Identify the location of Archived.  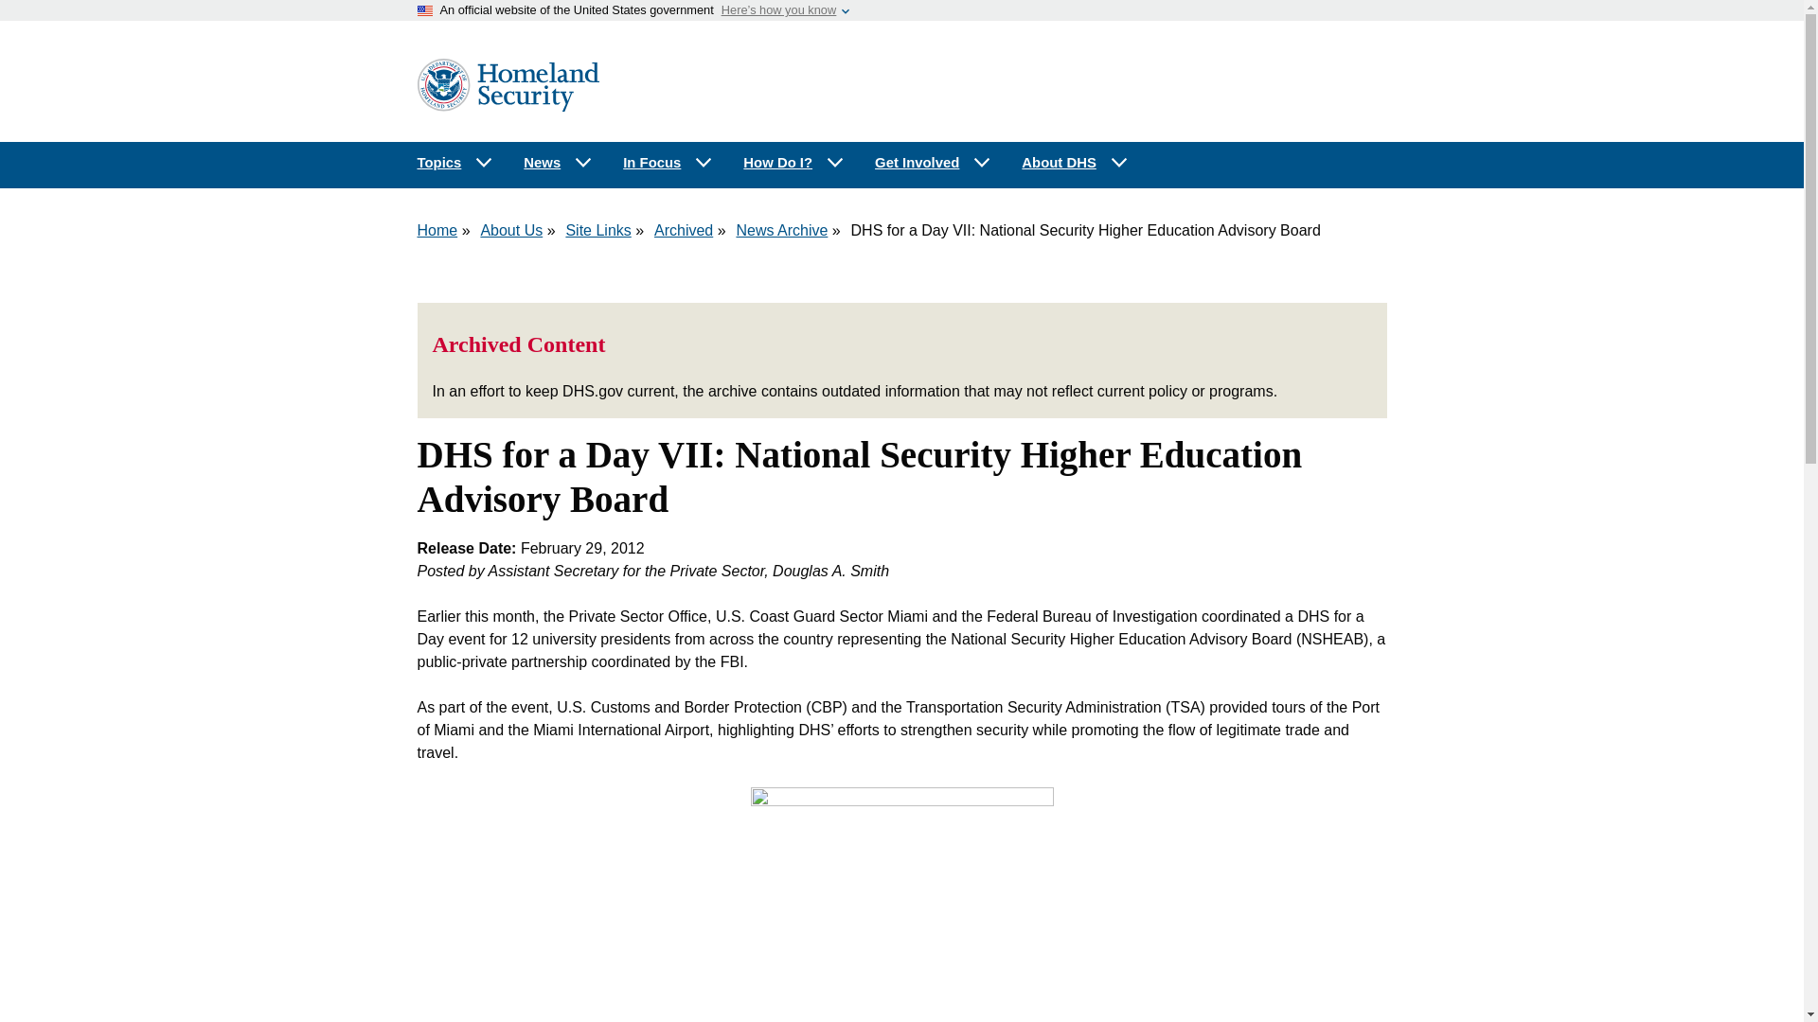
(684, 230).